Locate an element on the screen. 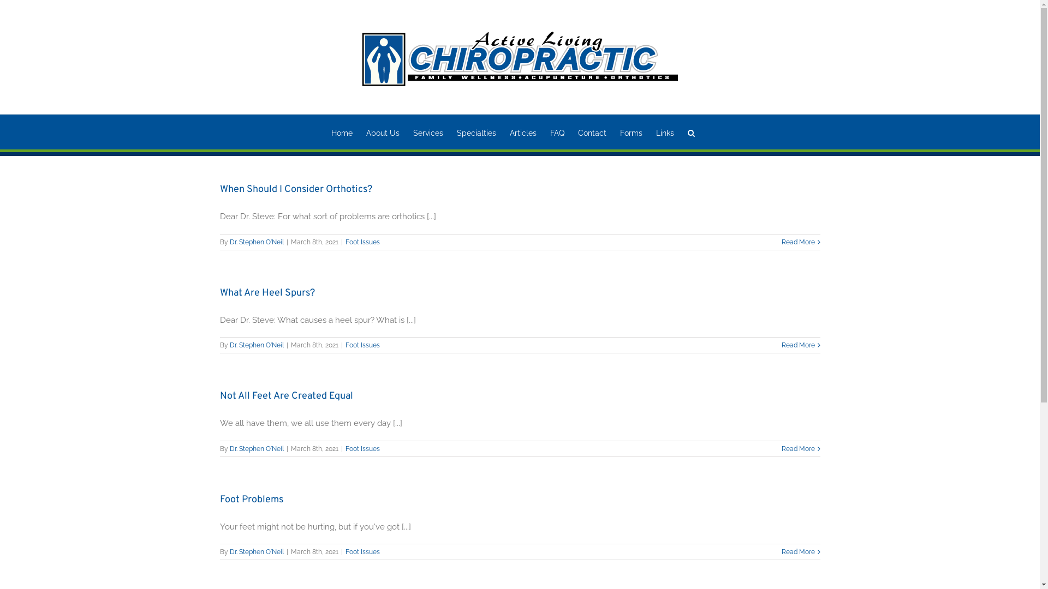 The height and width of the screenshot is (589, 1048). When Should I Consider Orthotics? is located at coordinates (296, 190).